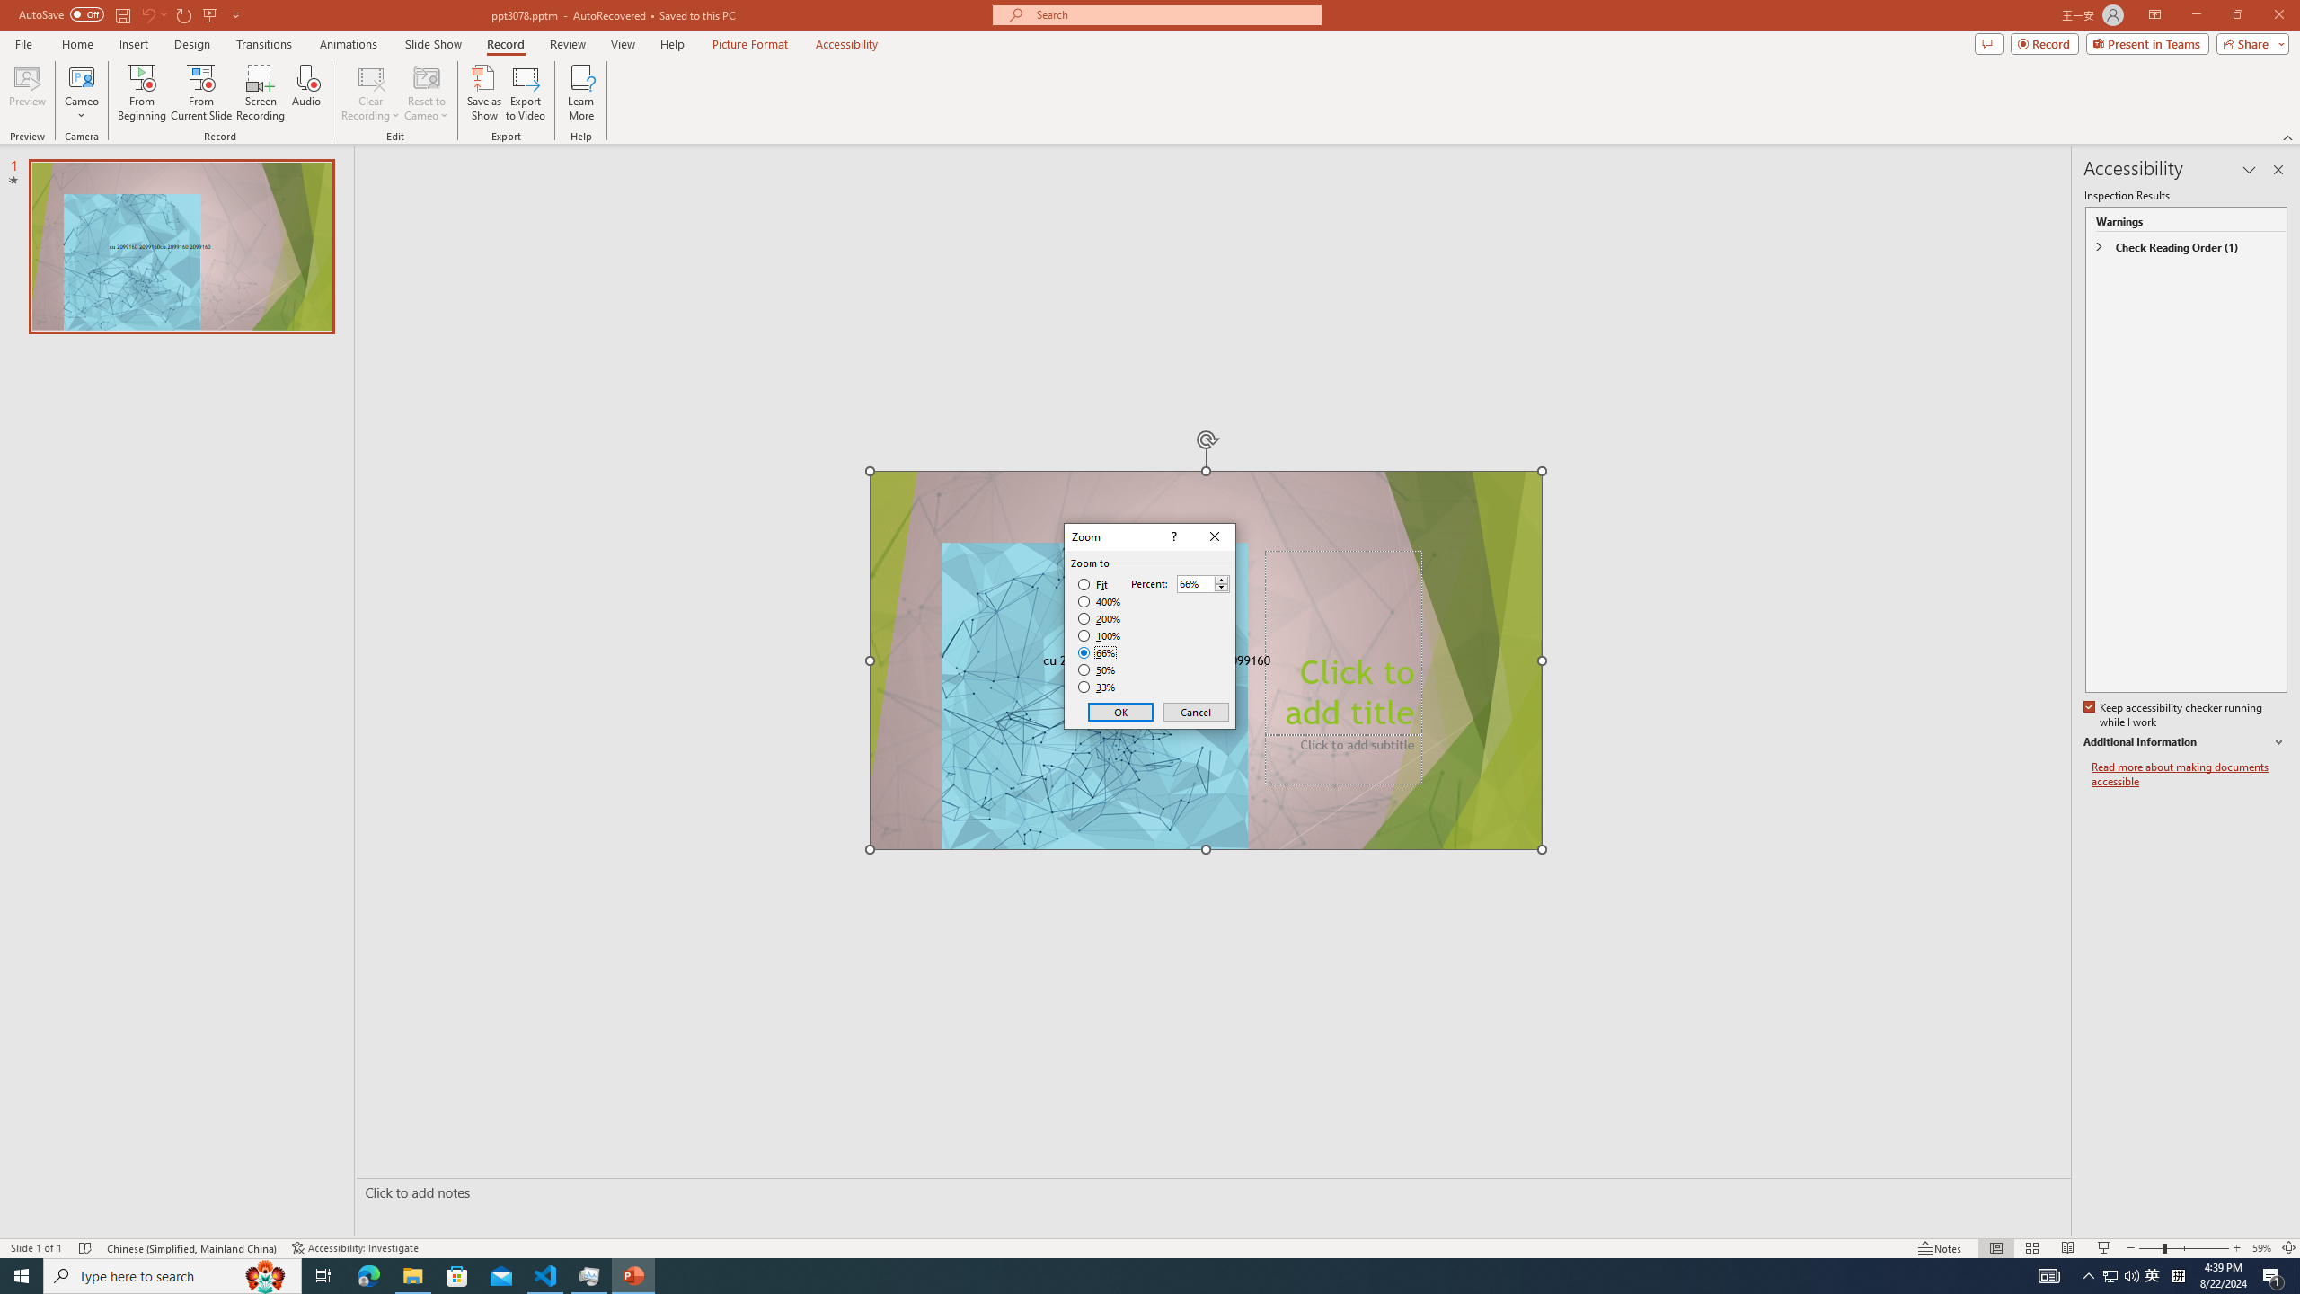  Describe the element at coordinates (201, 93) in the screenshot. I see `From Current Slide...` at that location.